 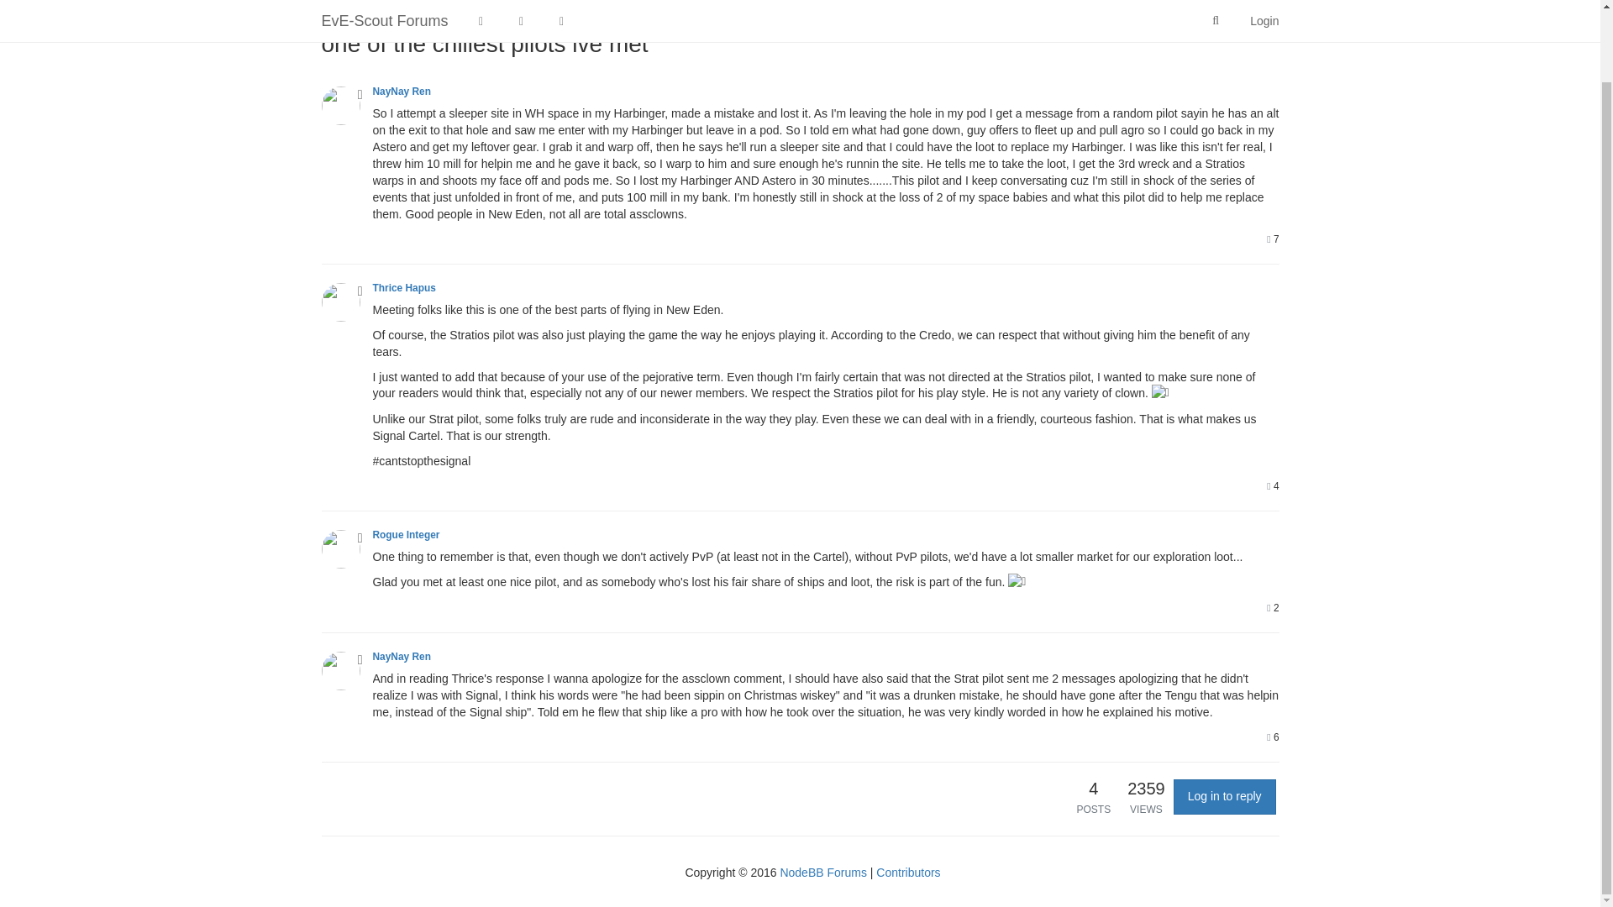 What do you see at coordinates (360, 291) in the screenshot?
I see `Offline` at bounding box center [360, 291].